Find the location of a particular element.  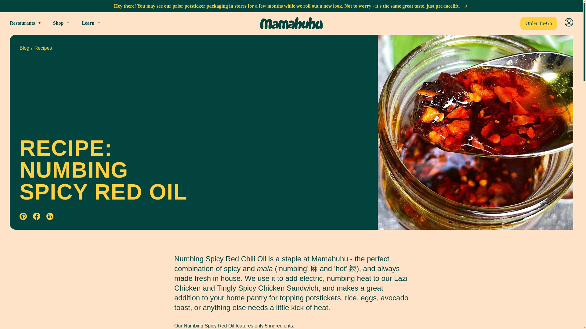

Mamahuhu Homepage is located at coordinates (291, 23).